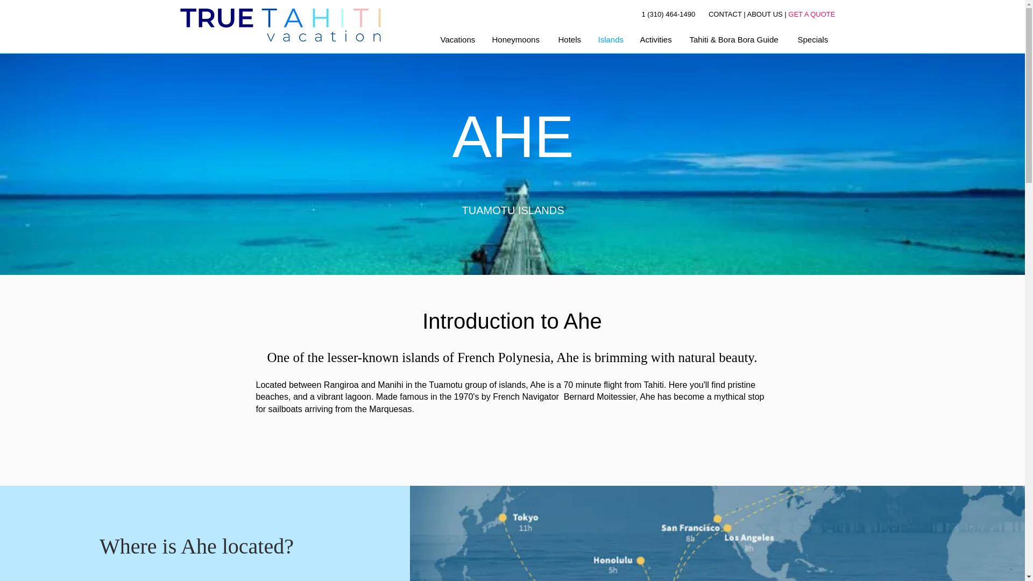 The height and width of the screenshot is (581, 1033). Describe the element at coordinates (725, 14) in the screenshot. I see `CONTACT` at that location.